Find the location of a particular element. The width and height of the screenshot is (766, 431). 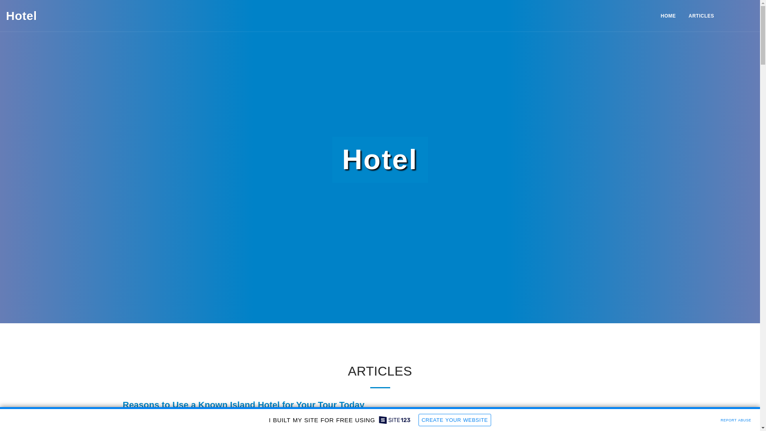

HOME is located at coordinates (668, 16).